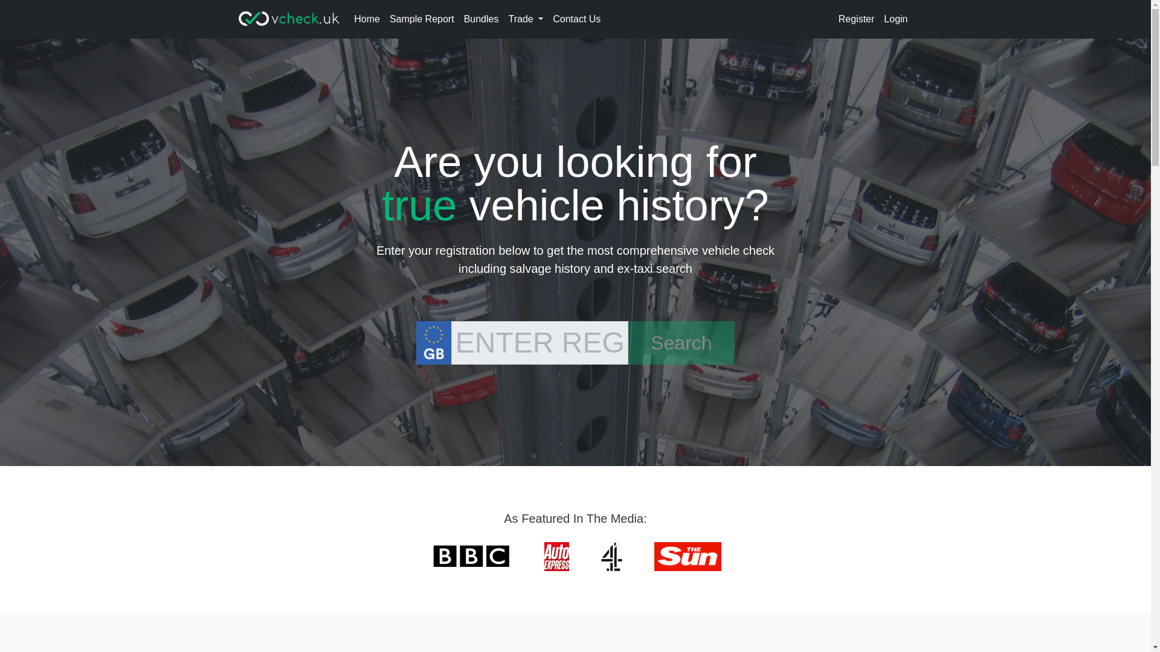  Describe the element at coordinates (576, 19) in the screenshot. I see `Contact Us` at that location.